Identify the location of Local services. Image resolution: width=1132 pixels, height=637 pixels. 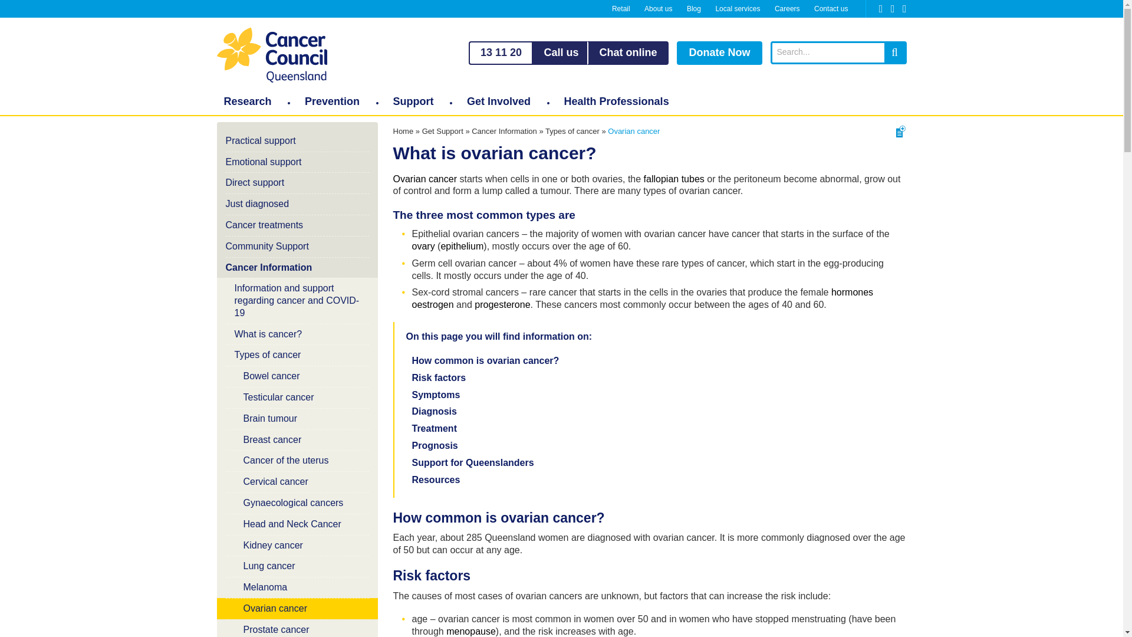
(738, 9).